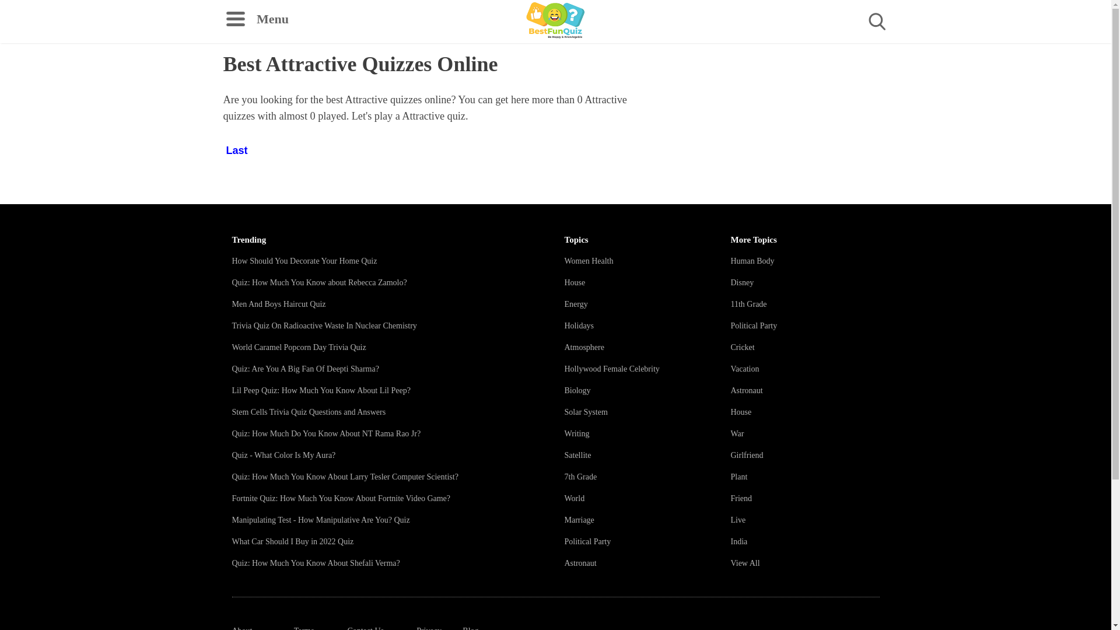  What do you see at coordinates (470, 628) in the screenshot?
I see `Blog` at bounding box center [470, 628].